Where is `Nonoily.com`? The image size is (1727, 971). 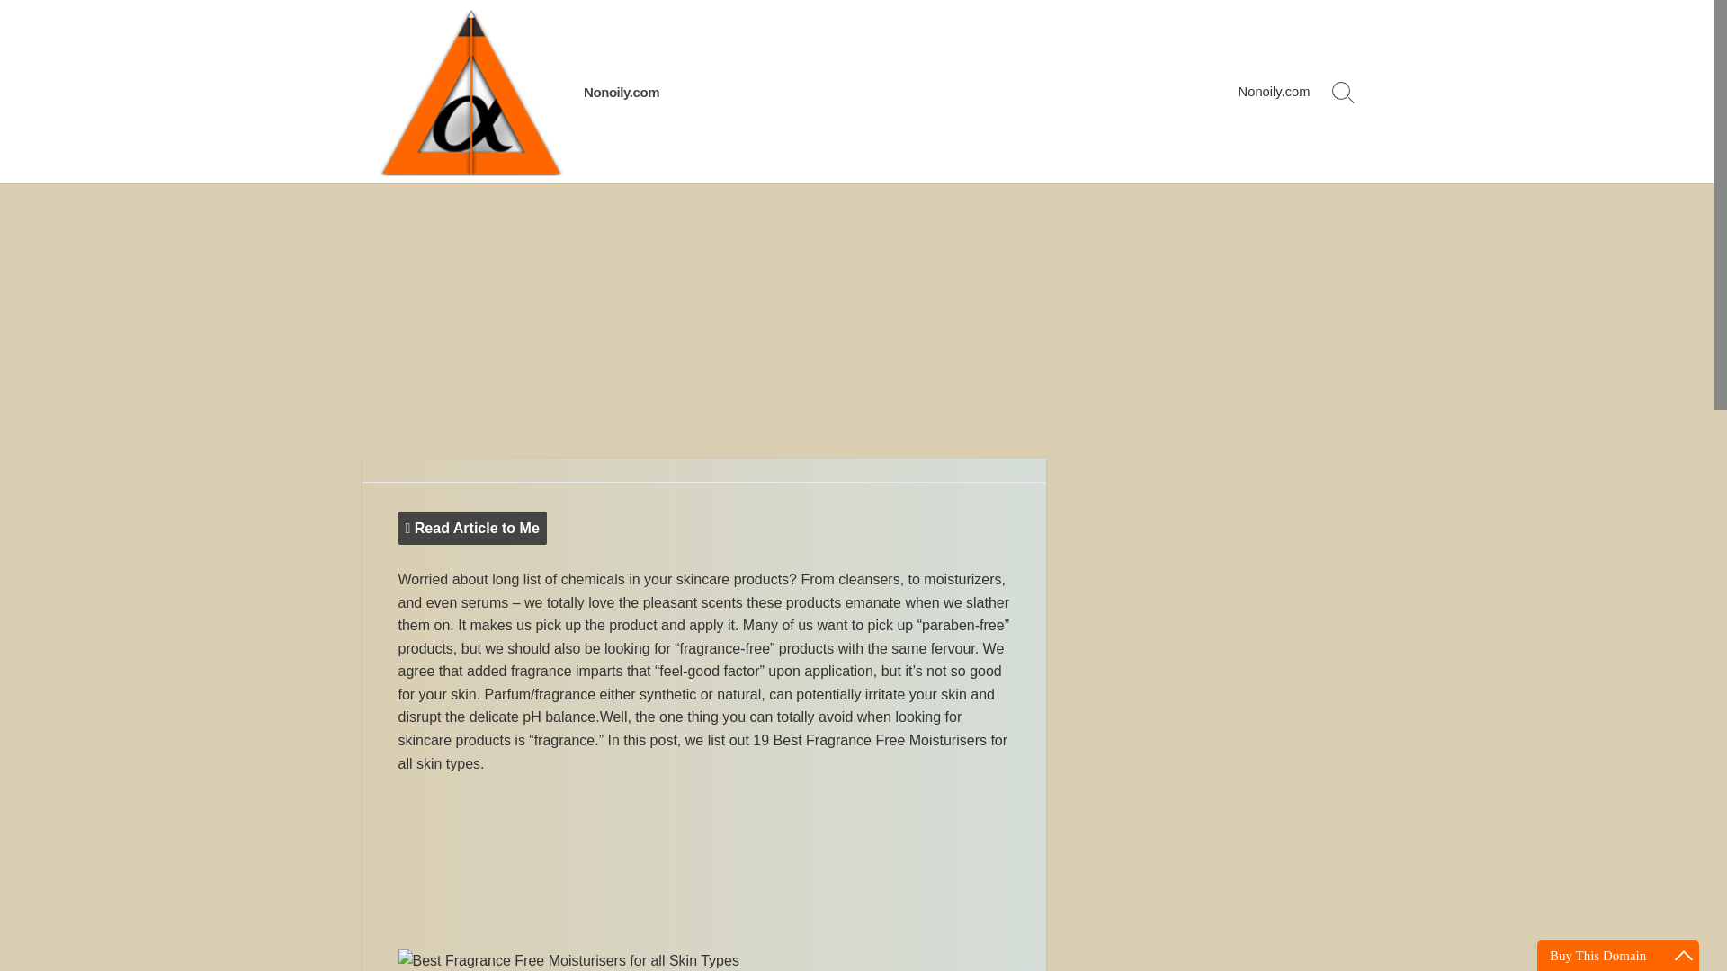
Nonoily.com is located at coordinates (1274, 92).